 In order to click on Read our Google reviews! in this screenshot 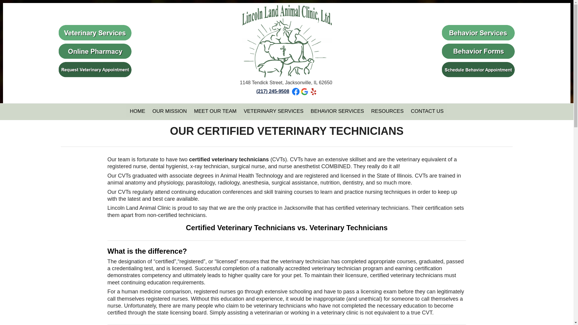, I will do `click(304, 91)`.